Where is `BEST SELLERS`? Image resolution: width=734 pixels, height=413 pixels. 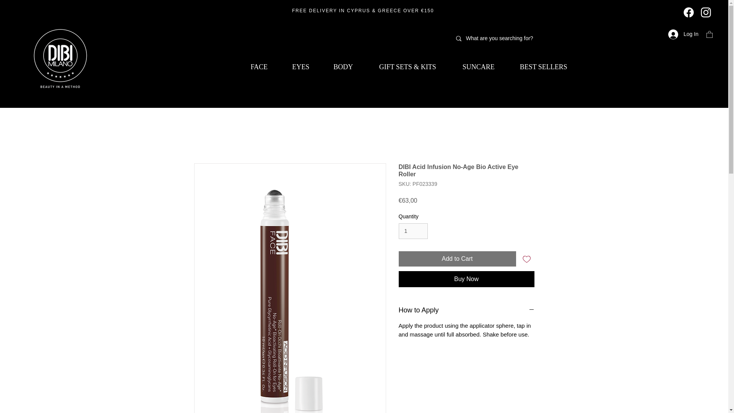 BEST SELLERS is located at coordinates (544, 67).